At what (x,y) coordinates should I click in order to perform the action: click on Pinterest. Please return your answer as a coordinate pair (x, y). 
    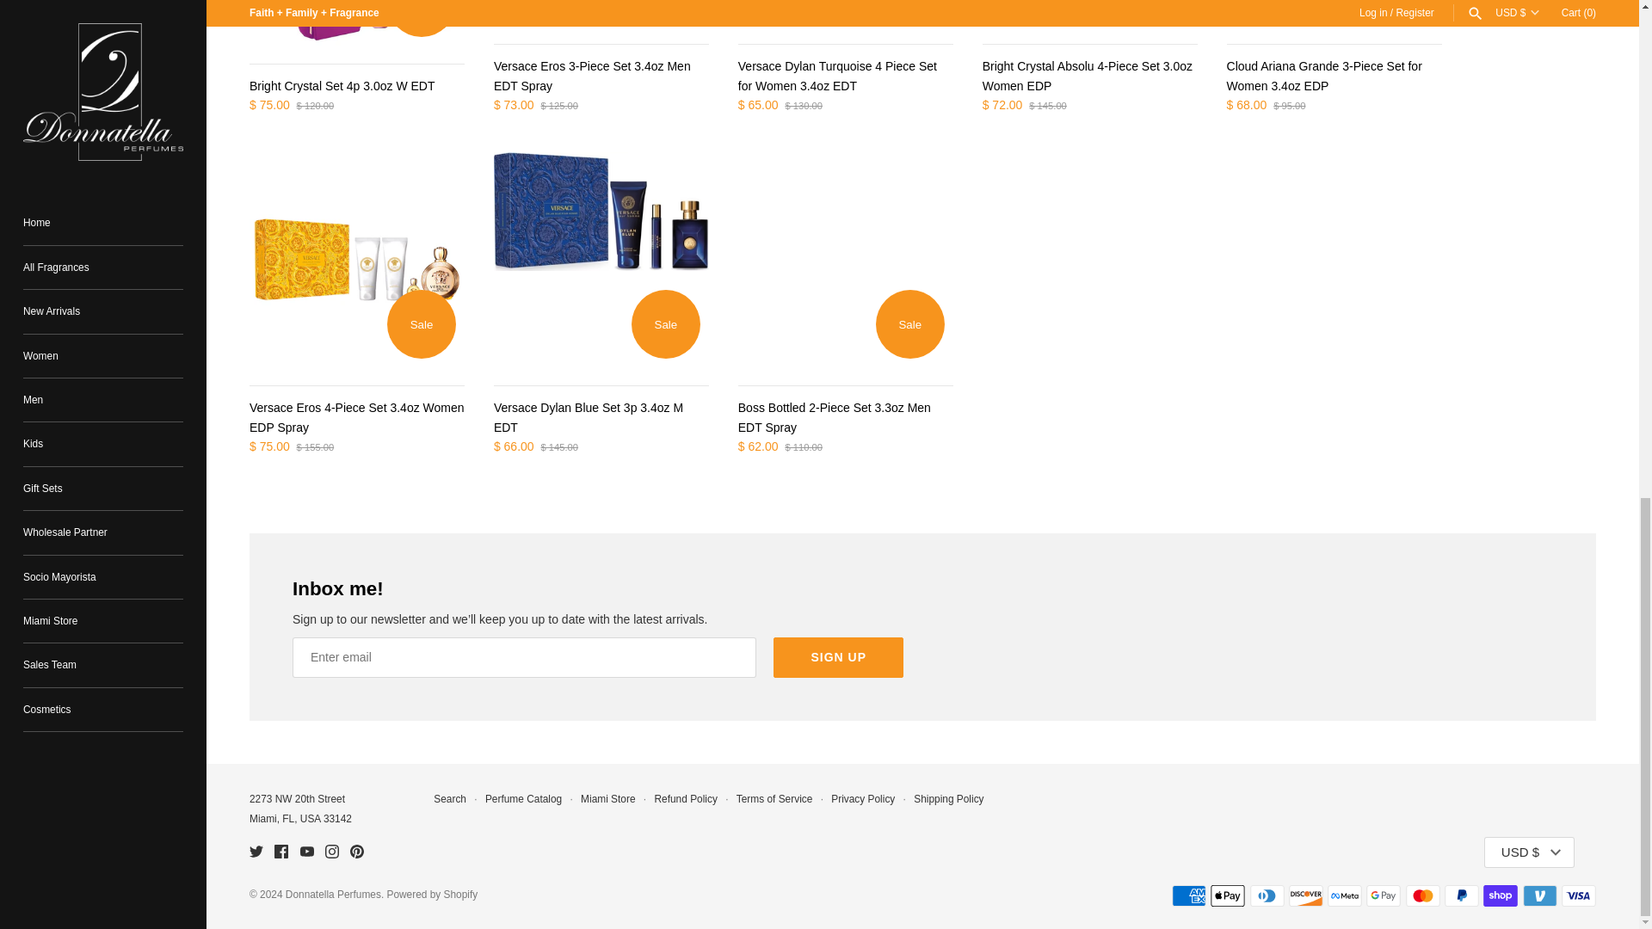
    Looking at the image, I should click on (356, 851).